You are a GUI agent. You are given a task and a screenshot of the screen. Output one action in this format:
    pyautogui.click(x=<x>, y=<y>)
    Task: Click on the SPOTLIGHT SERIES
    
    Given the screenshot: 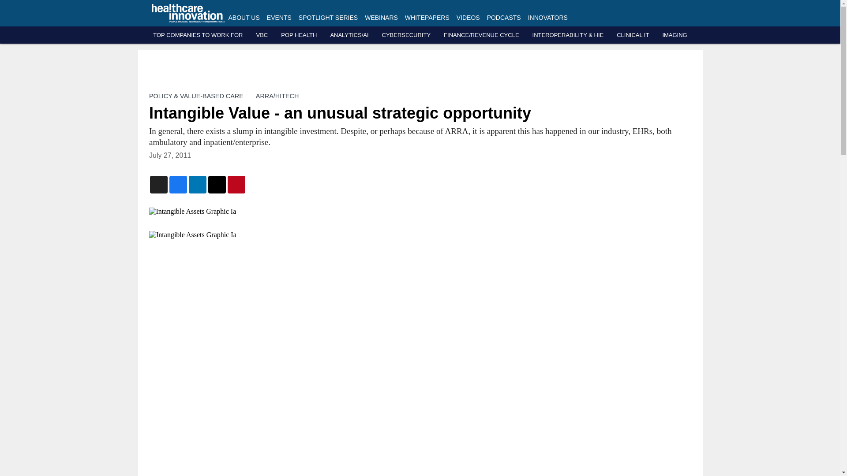 What is the action you would take?
    pyautogui.click(x=328, y=18)
    